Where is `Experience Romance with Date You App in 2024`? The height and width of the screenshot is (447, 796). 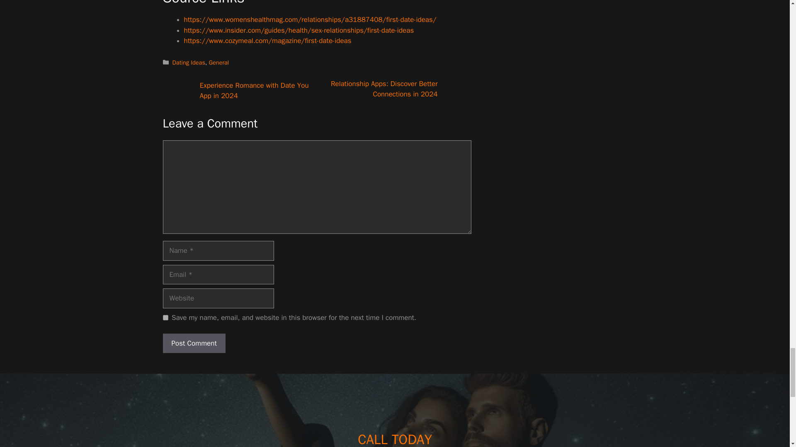
Experience Romance with Date You App in 2024 is located at coordinates (254, 91).